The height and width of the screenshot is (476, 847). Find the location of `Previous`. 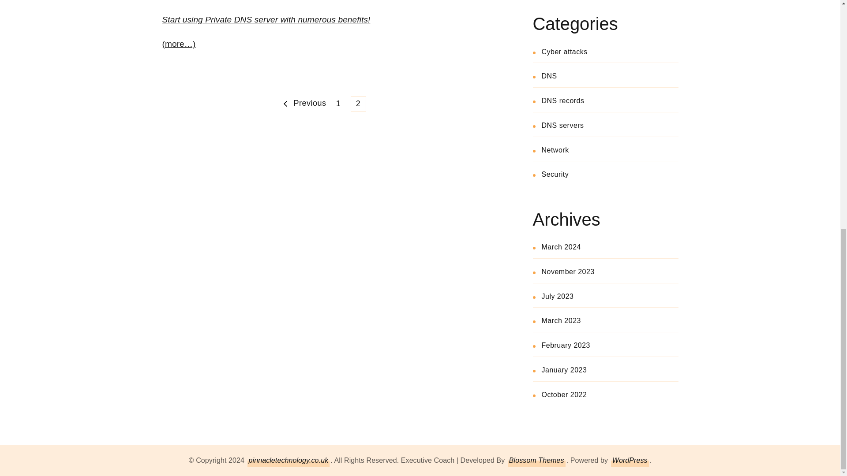

Previous is located at coordinates (561, 247).